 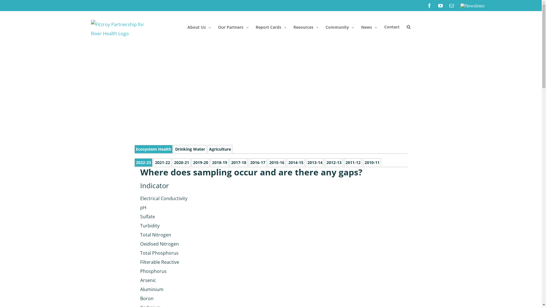 I want to click on Turbidity, so click(x=168, y=226).